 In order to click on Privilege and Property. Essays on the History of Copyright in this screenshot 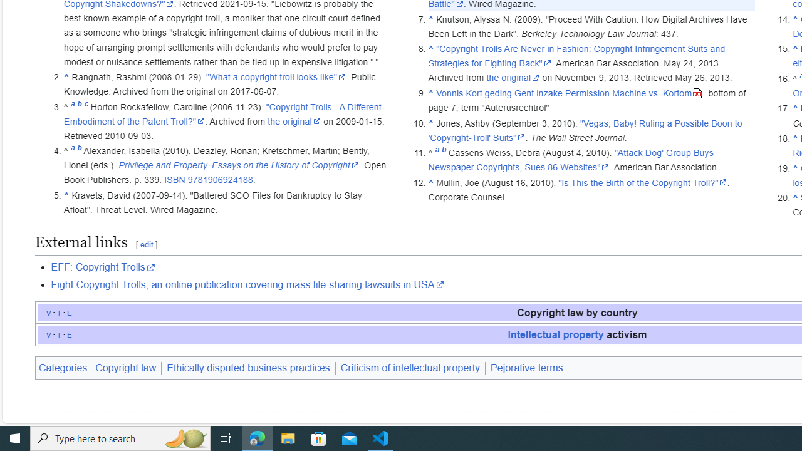, I will do `click(239, 165)`.